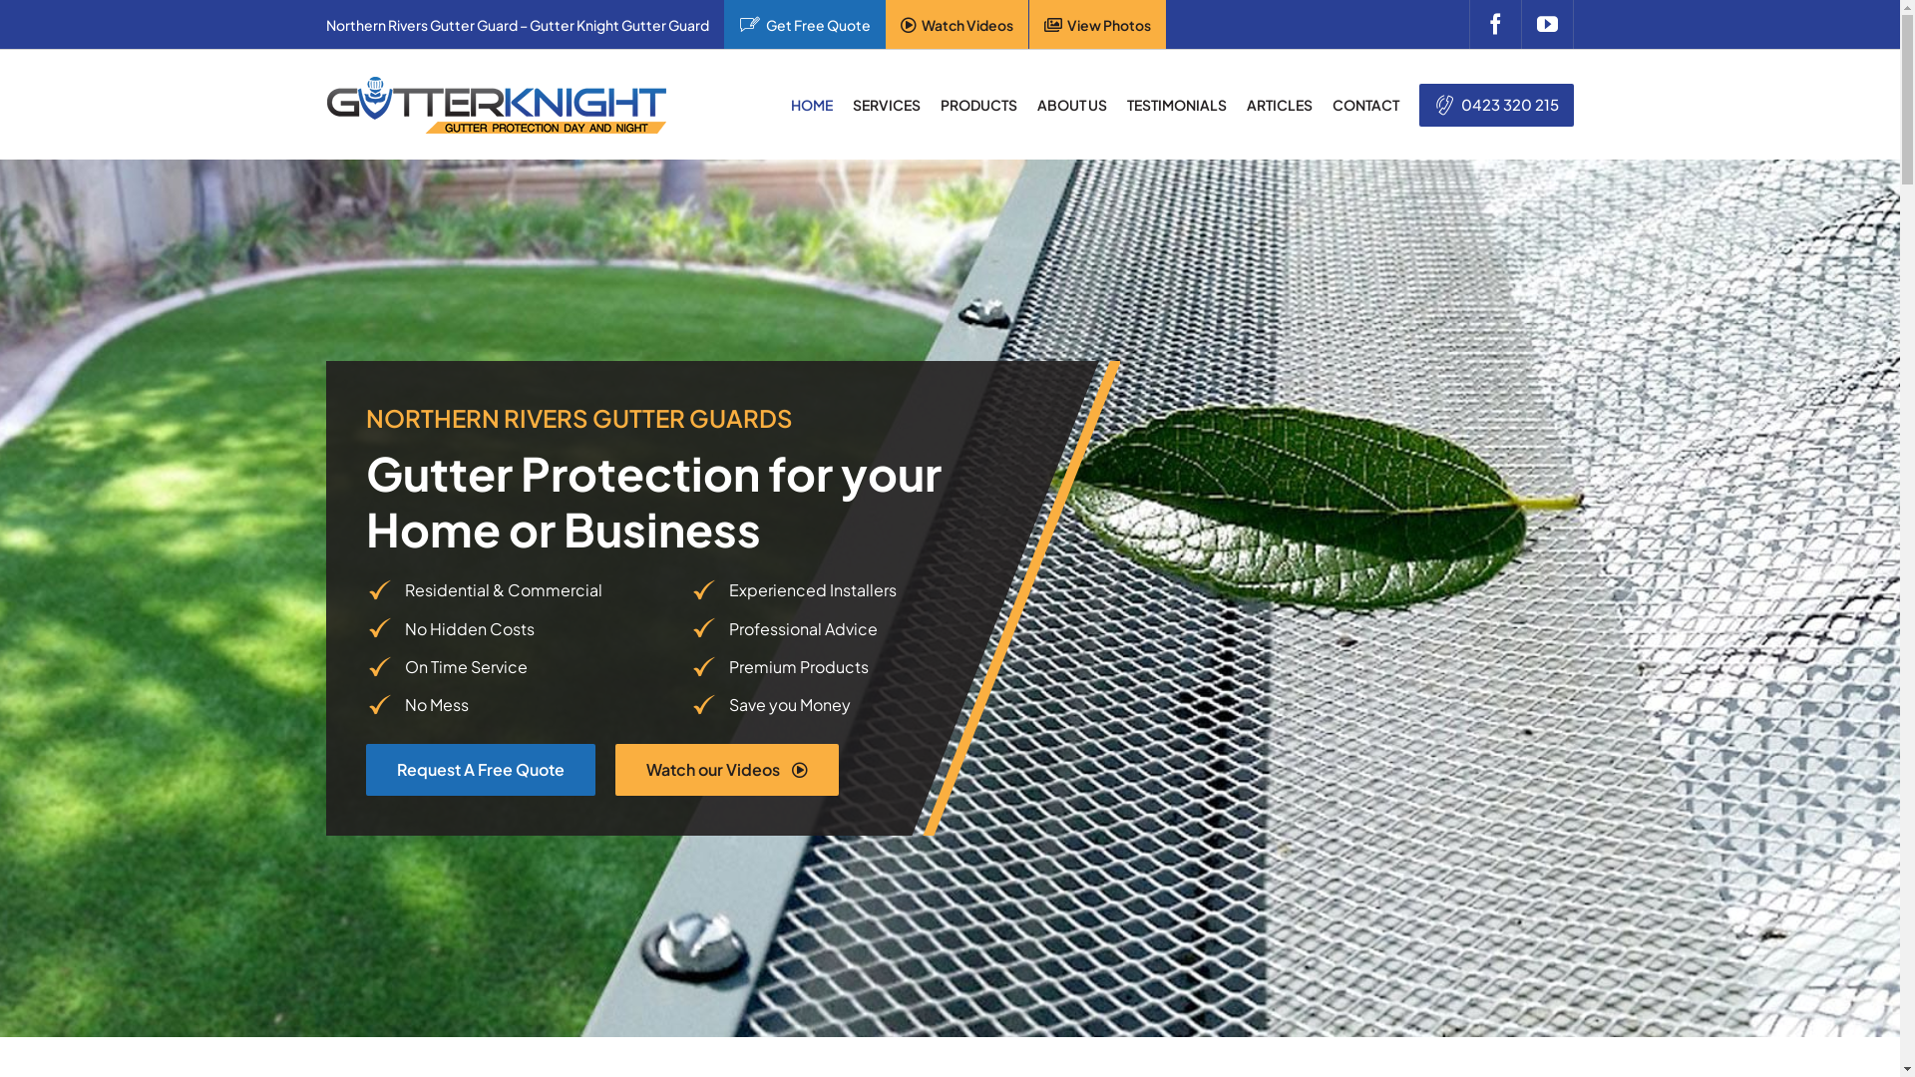 This screenshot has height=1077, width=1915. What do you see at coordinates (886, 105) in the screenshot?
I see `SERVICES` at bounding box center [886, 105].